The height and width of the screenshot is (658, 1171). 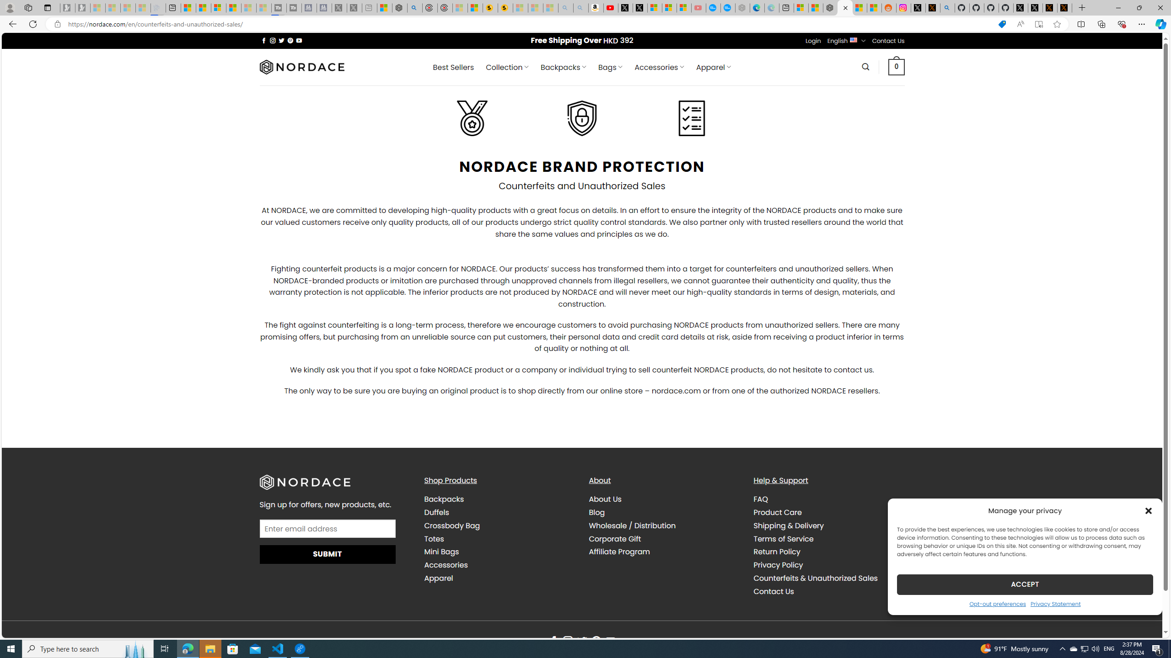 What do you see at coordinates (1025, 584) in the screenshot?
I see `ACCEPT` at bounding box center [1025, 584].